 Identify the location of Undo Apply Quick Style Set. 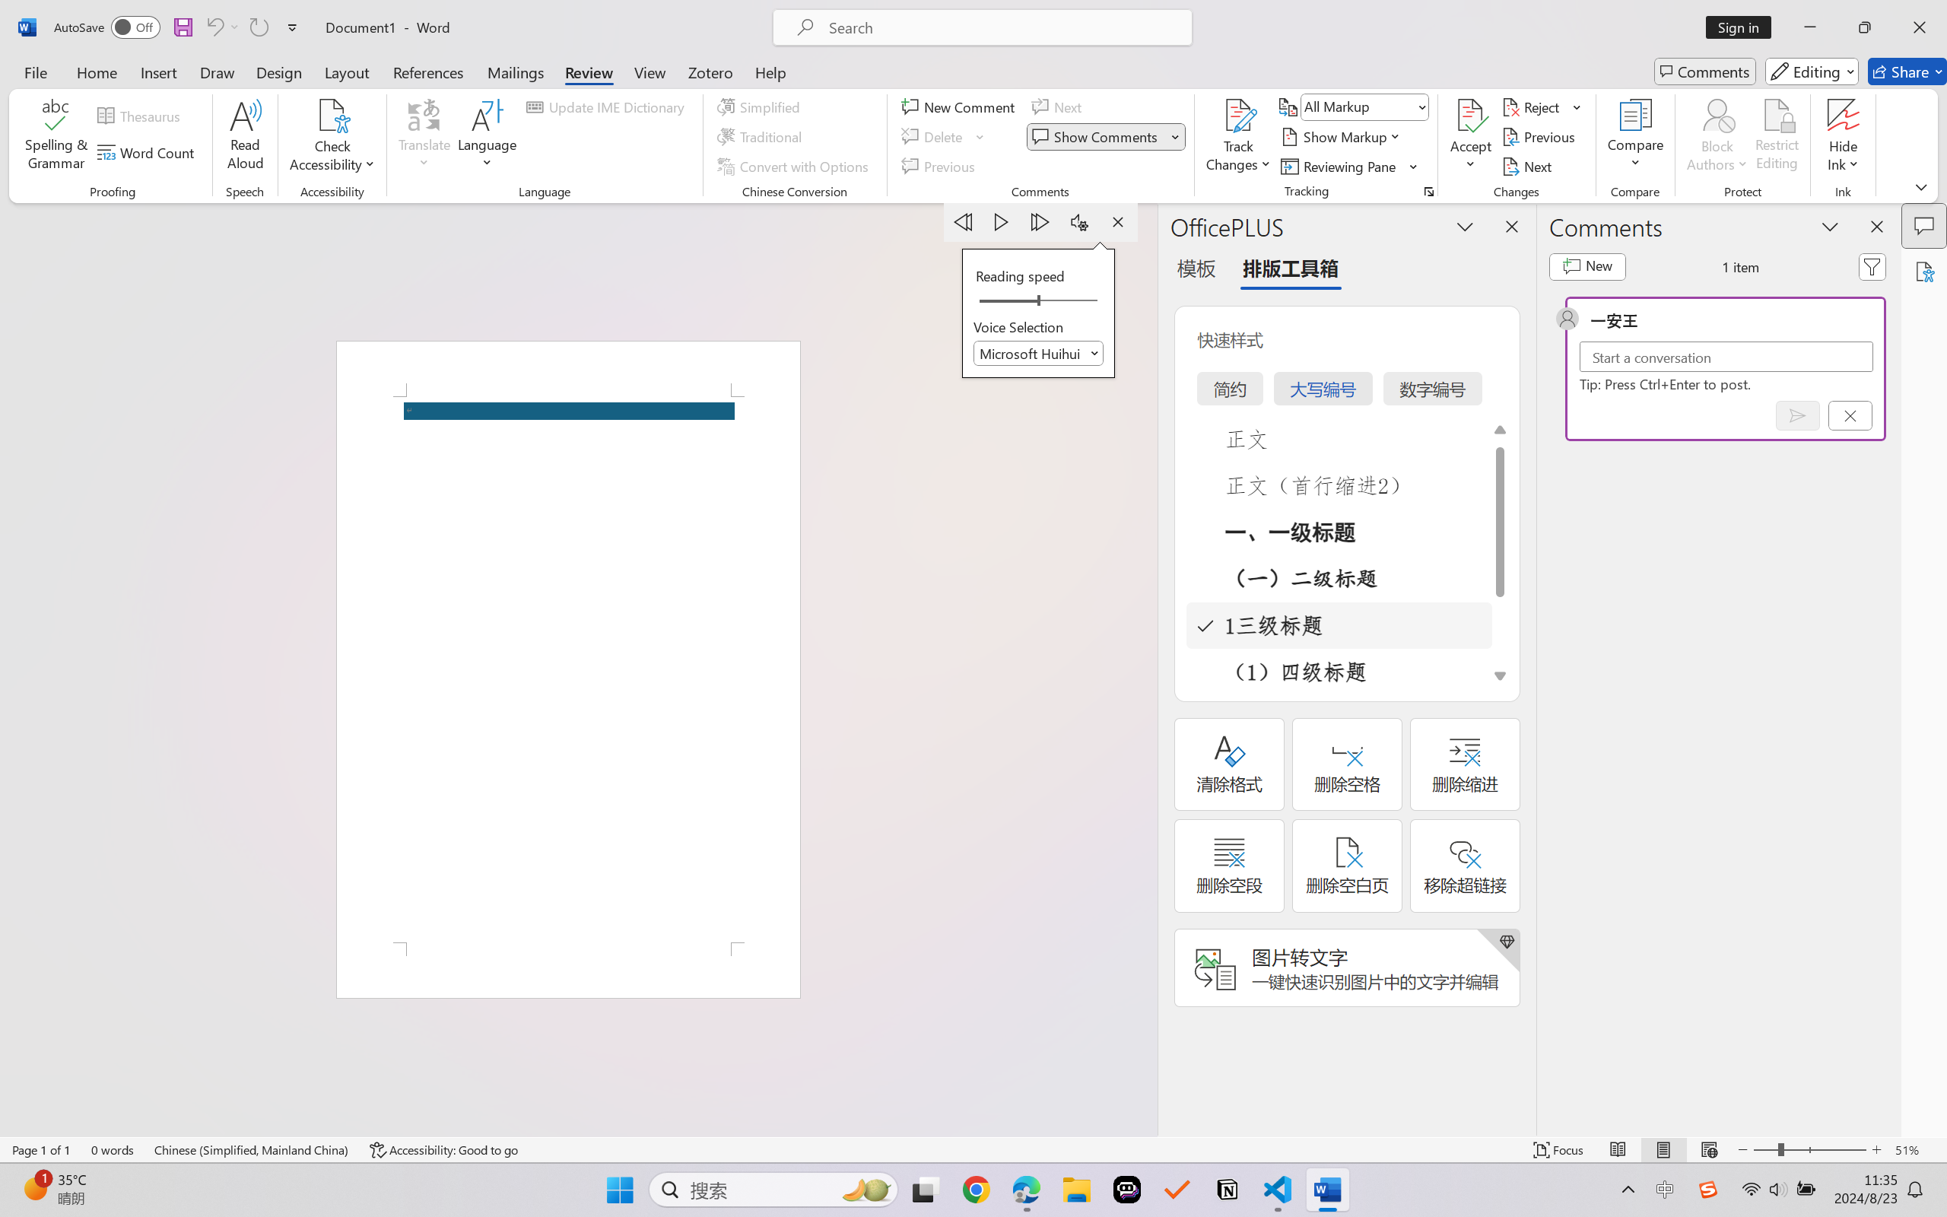
(214, 27).